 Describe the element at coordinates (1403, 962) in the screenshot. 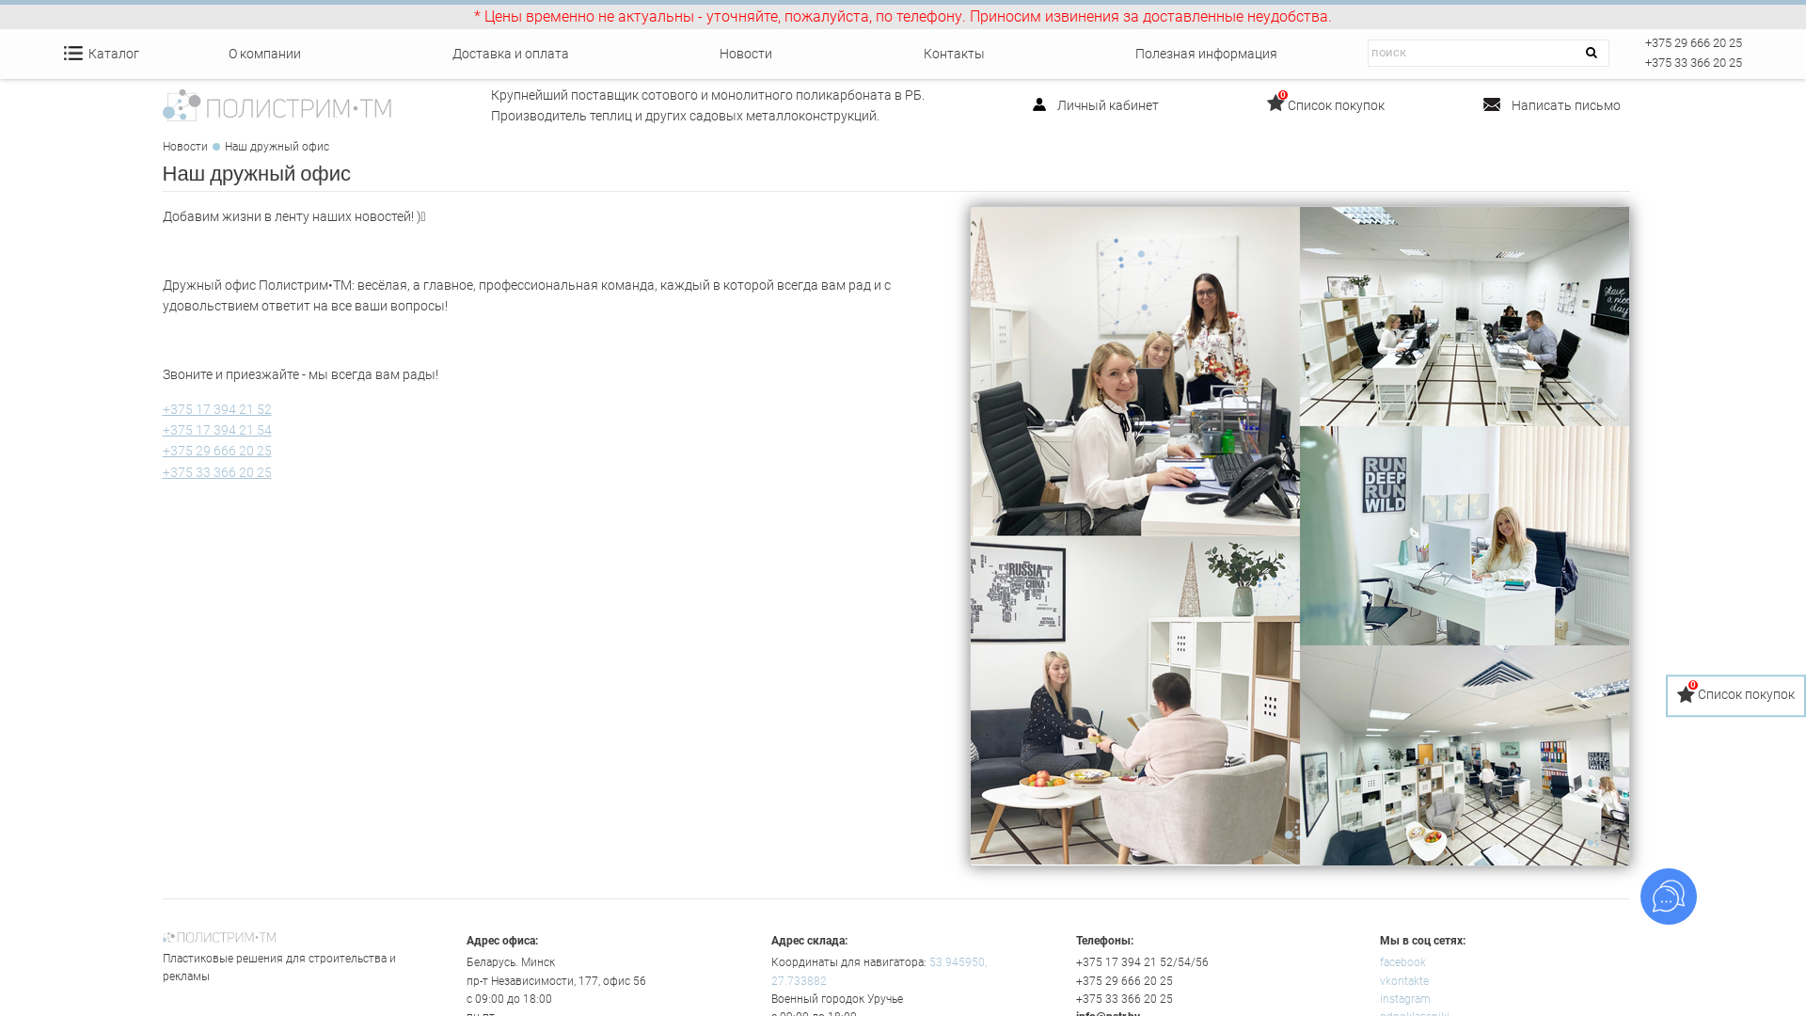

I see `facebook` at that location.